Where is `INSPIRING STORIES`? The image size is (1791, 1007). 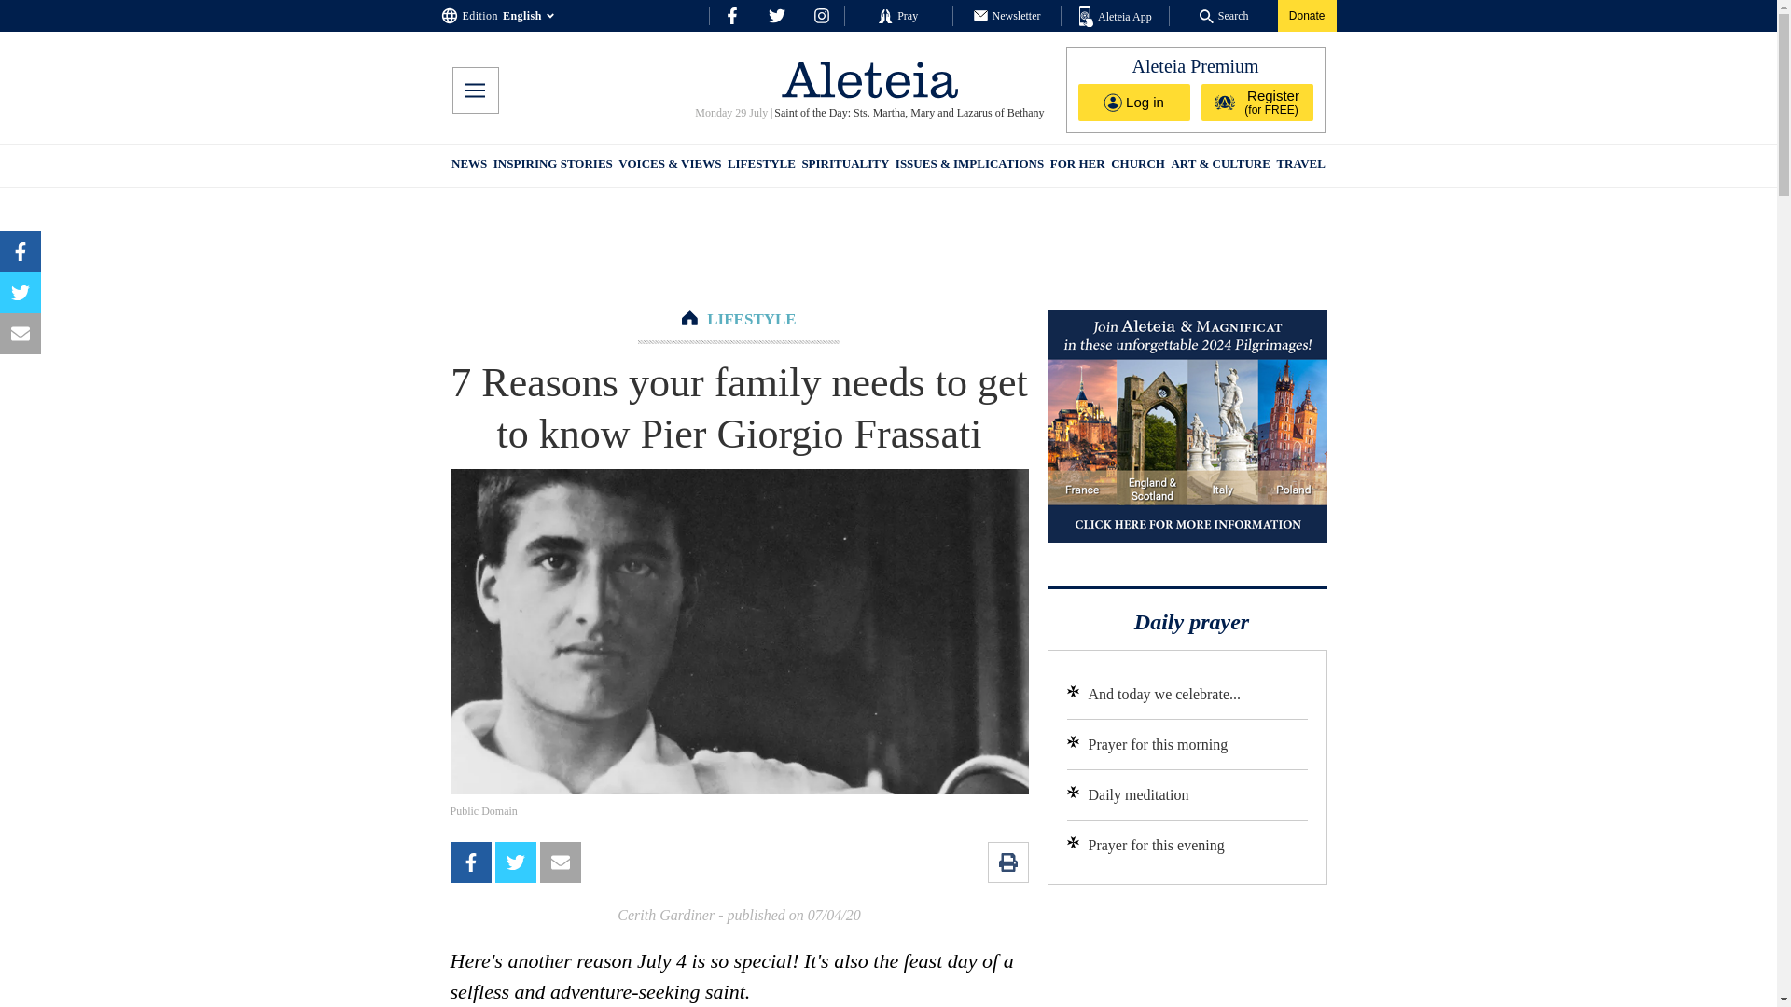
INSPIRING STORIES is located at coordinates (552, 166).